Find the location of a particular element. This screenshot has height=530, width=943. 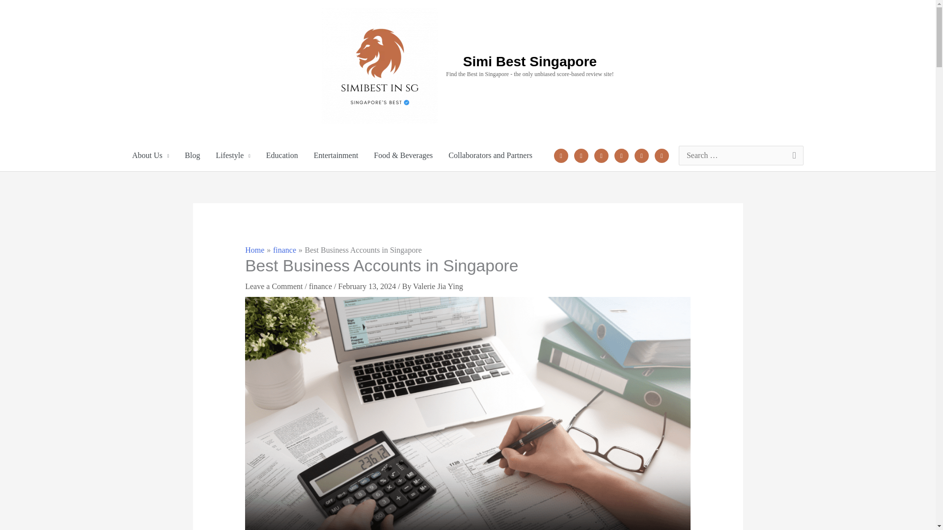

pinterest is located at coordinates (622, 155).